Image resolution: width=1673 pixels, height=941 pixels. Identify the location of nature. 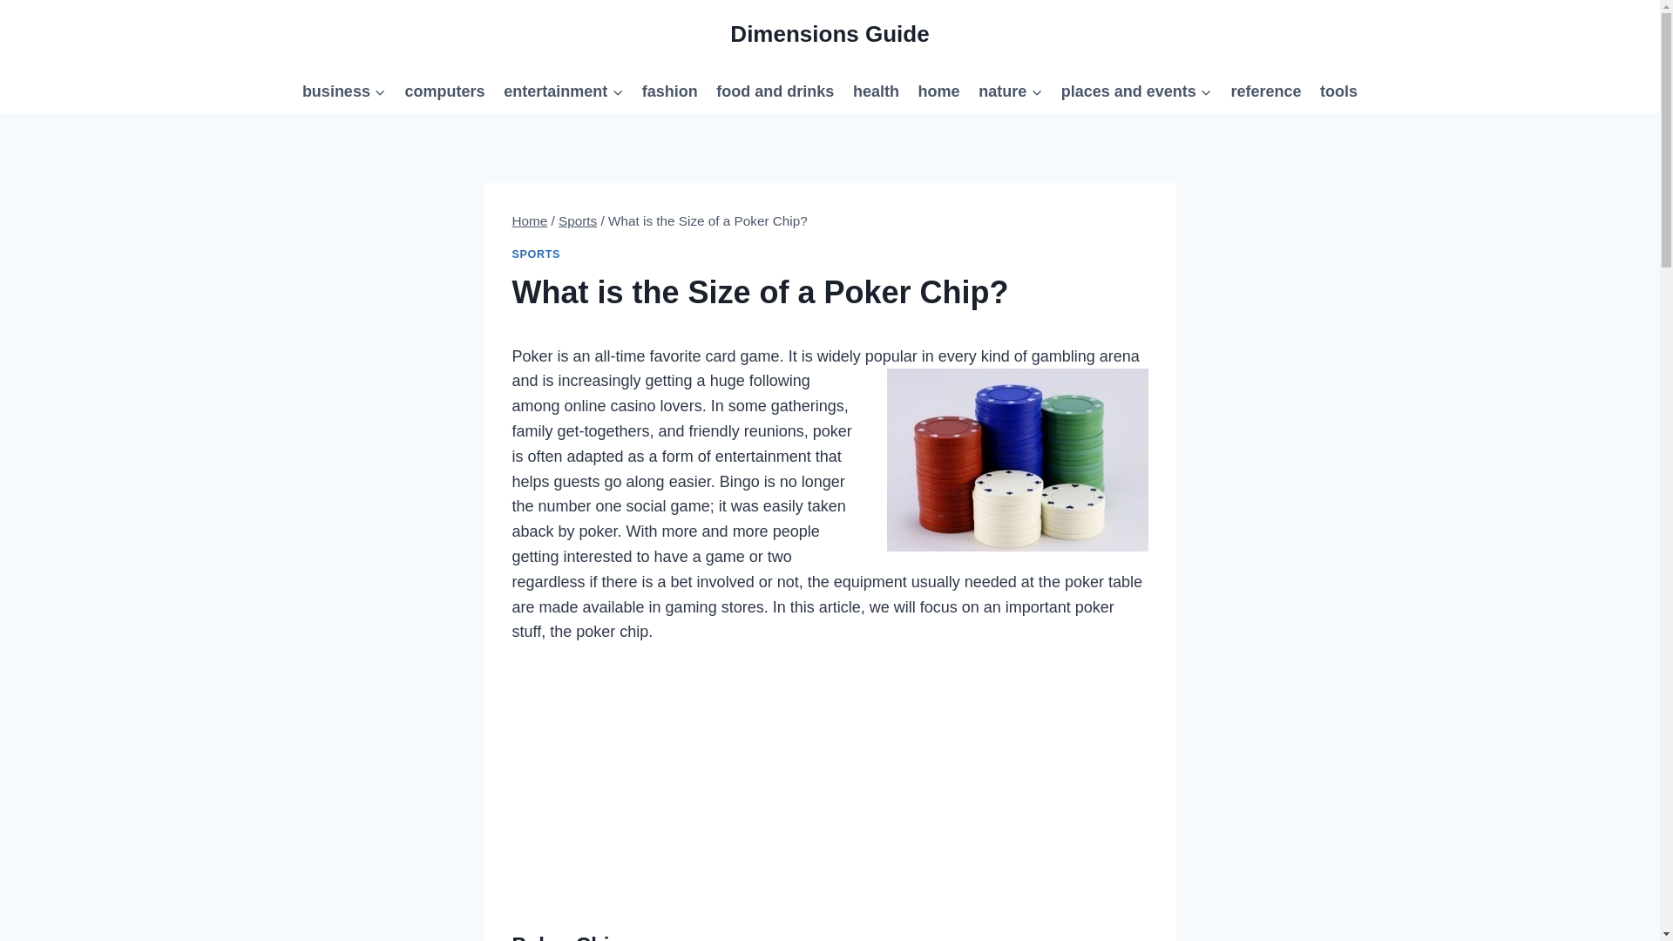
(1010, 91).